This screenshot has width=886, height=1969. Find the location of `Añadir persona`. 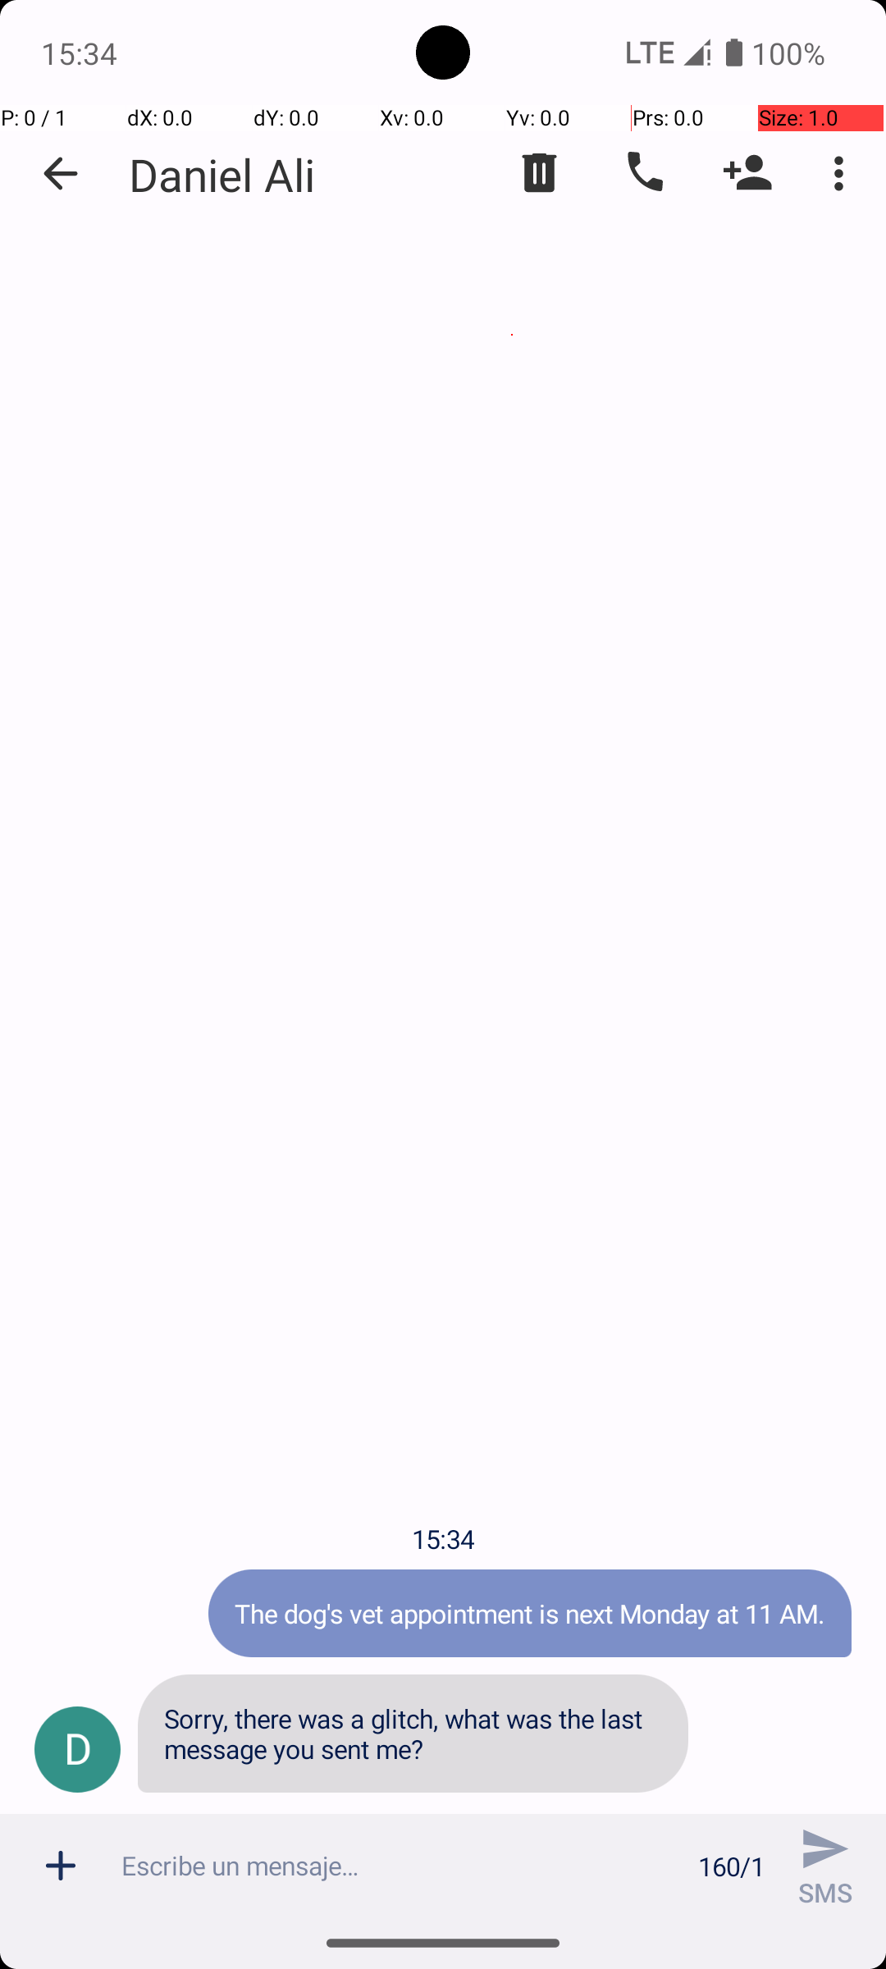

Añadir persona is located at coordinates (748, 173).